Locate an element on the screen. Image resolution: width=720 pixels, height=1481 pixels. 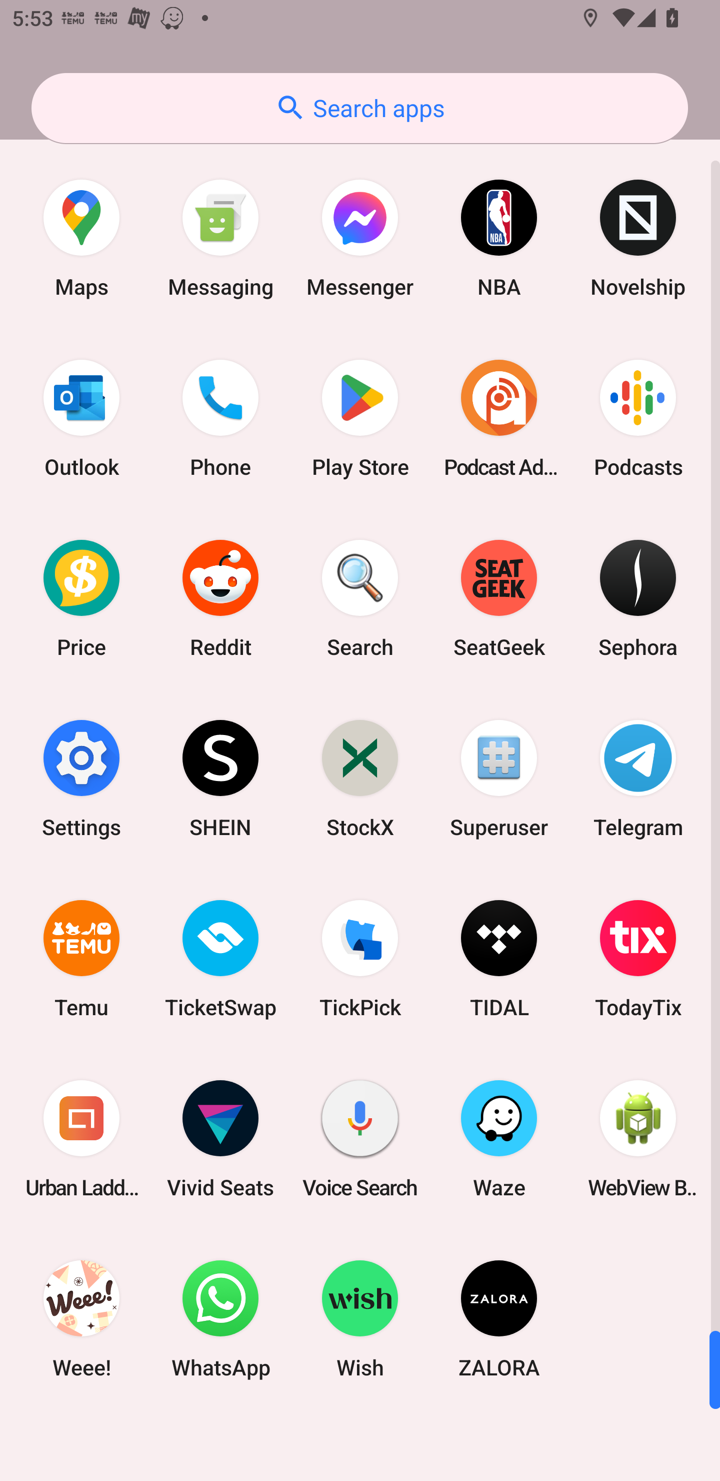
SeatGeek is located at coordinates (499, 598).